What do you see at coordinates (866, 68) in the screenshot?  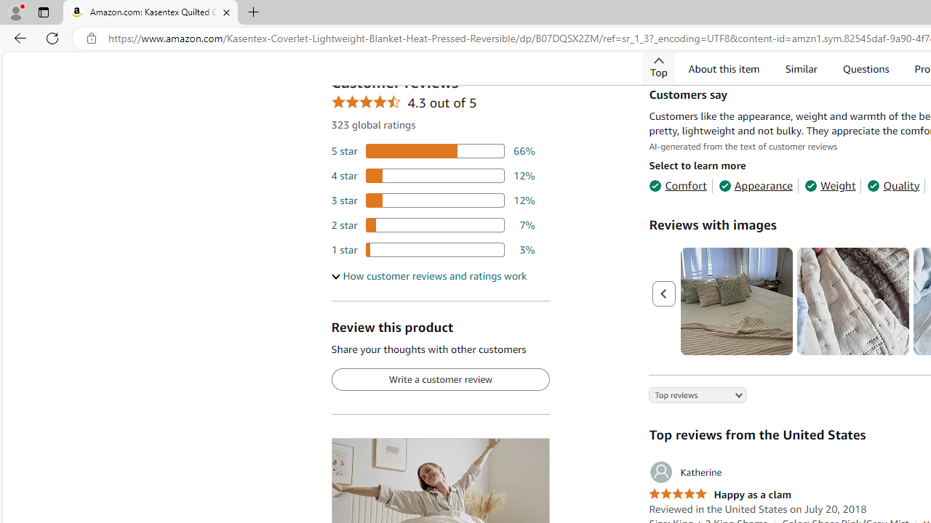 I see `Questions` at bounding box center [866, 68].